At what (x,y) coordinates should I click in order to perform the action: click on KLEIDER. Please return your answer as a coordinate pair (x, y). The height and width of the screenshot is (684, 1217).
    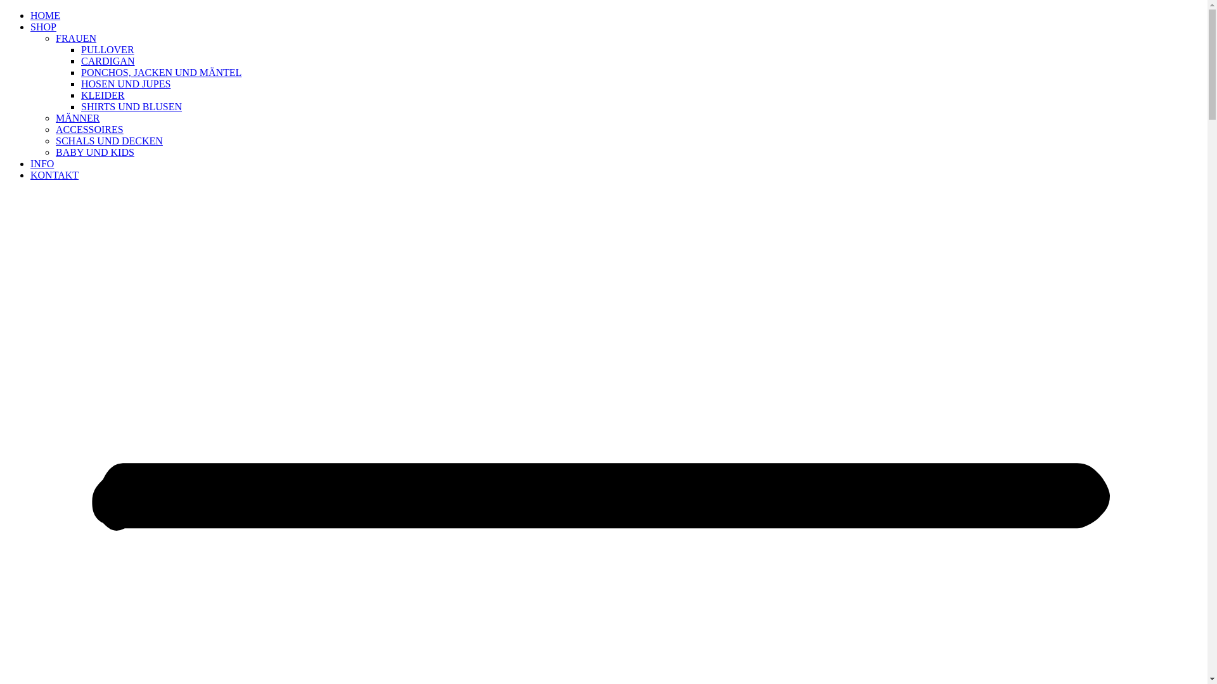
    Looking at the image, I should click on (103, 95).